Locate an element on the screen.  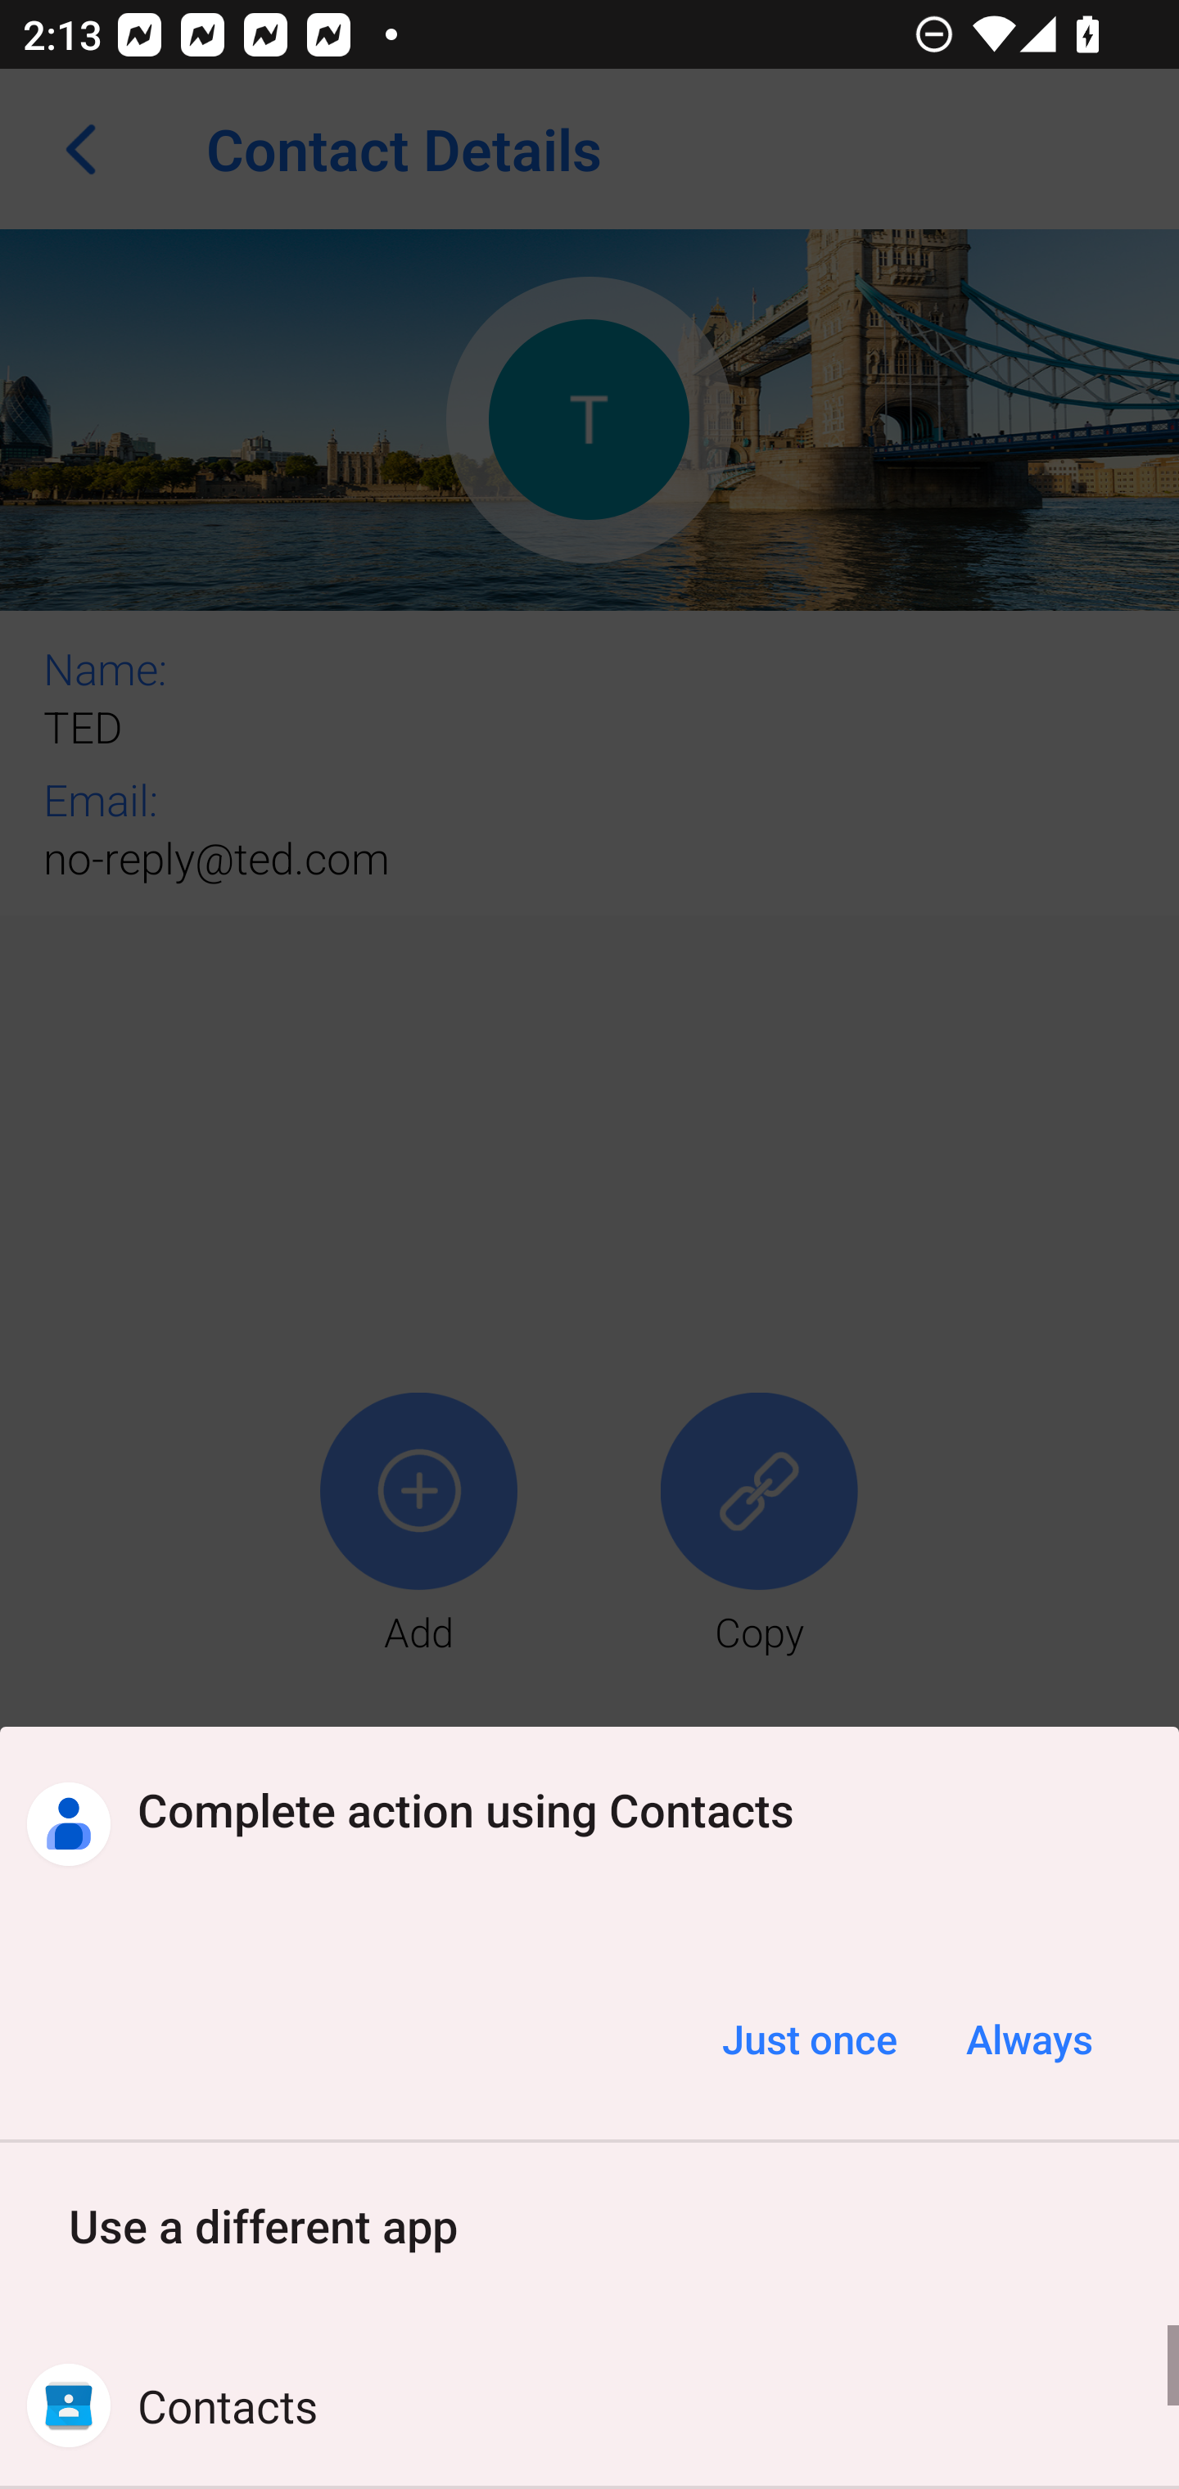
Contacts is located at coordinates (589, 2405).